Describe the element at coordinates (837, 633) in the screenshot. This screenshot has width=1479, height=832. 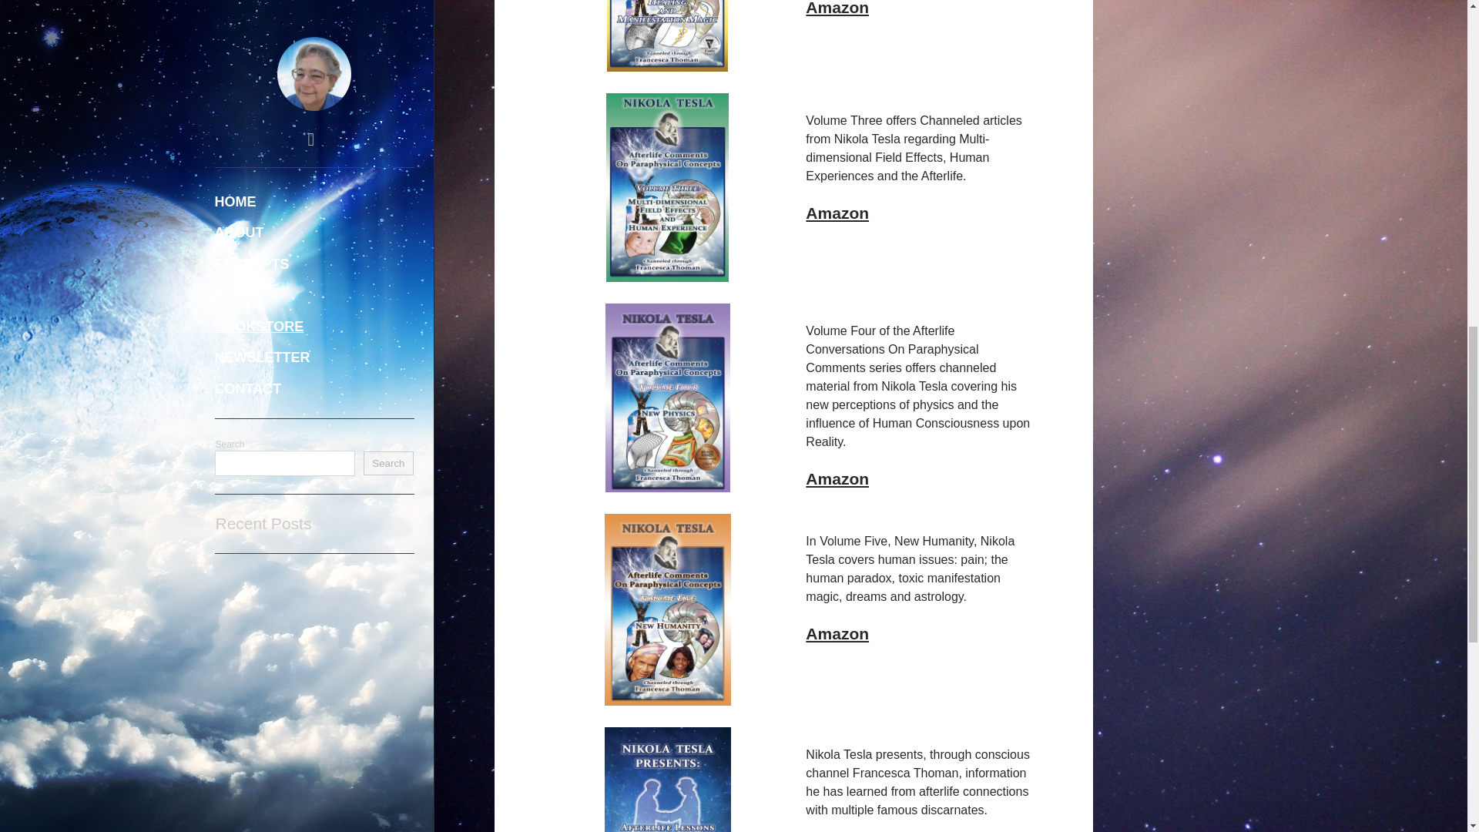
I see `Amazon` at that location.